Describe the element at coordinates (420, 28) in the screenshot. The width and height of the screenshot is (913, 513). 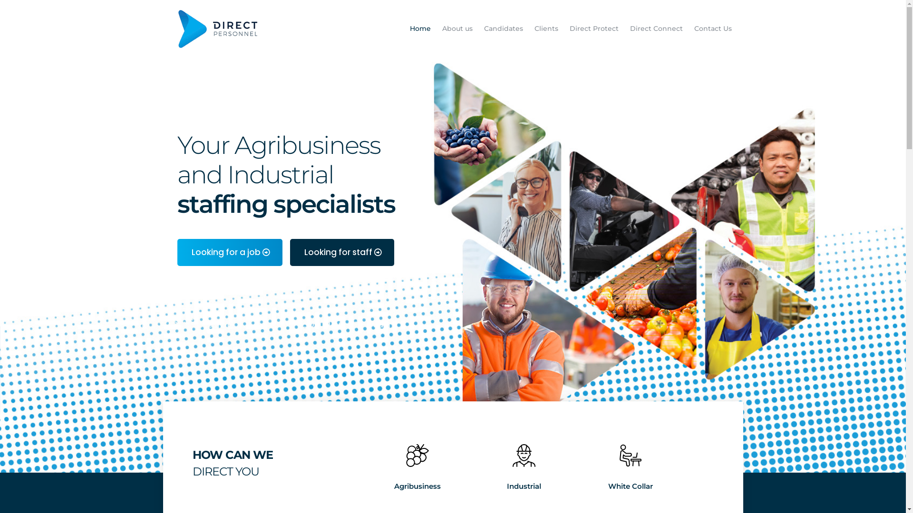
I see `Home` at that location.